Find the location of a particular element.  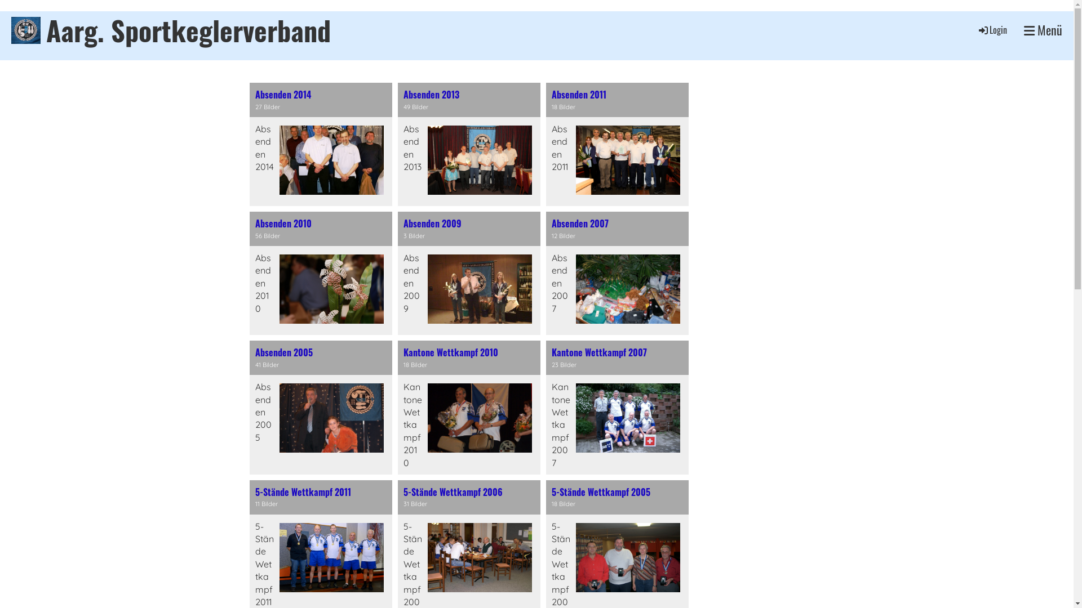

Absenden 2005
41 Bilder
Absenden 2005 is located at coordinates (320, 408).